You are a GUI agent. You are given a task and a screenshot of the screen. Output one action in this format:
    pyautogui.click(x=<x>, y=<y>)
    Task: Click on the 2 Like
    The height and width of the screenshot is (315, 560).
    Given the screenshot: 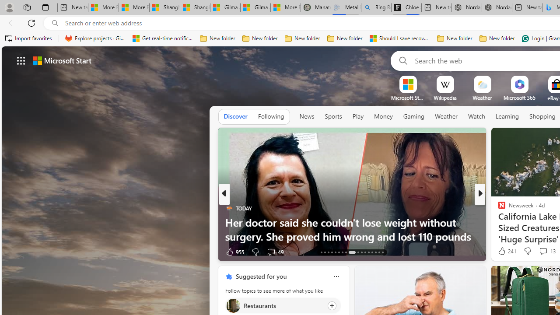 What is the action you would take?
    pyautogui.click(x=501, y=251)
    